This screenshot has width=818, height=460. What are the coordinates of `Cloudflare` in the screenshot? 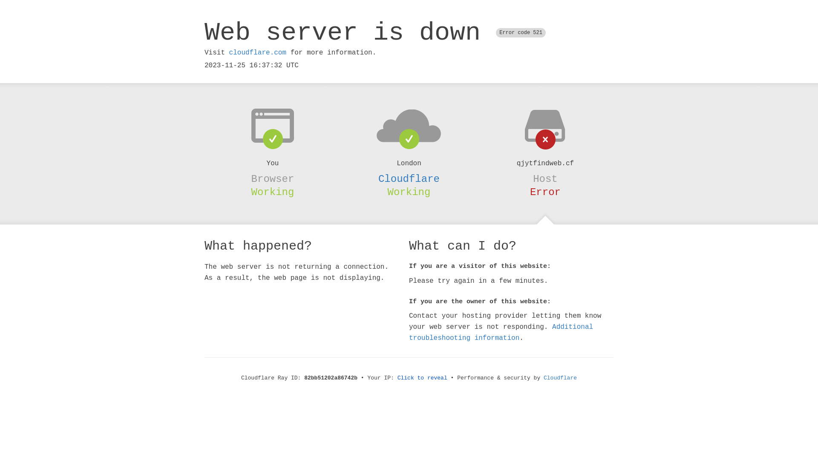 It's located at (560, 378).